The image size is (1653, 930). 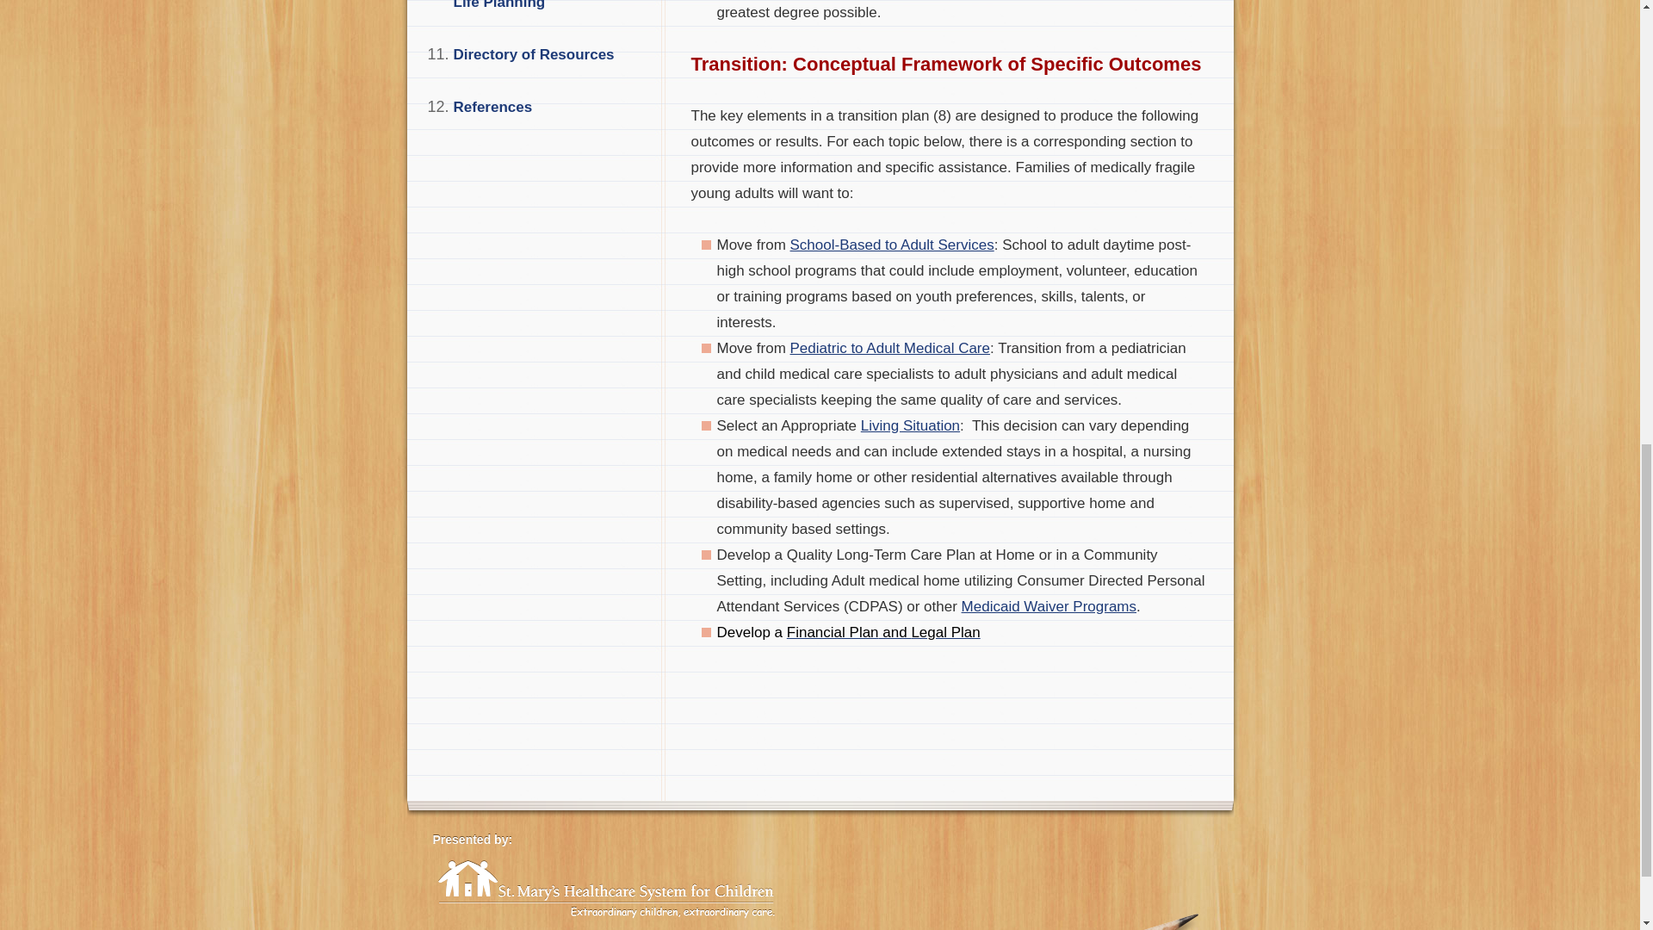 I want to click on Living Situation, so click(x=911, y=425).